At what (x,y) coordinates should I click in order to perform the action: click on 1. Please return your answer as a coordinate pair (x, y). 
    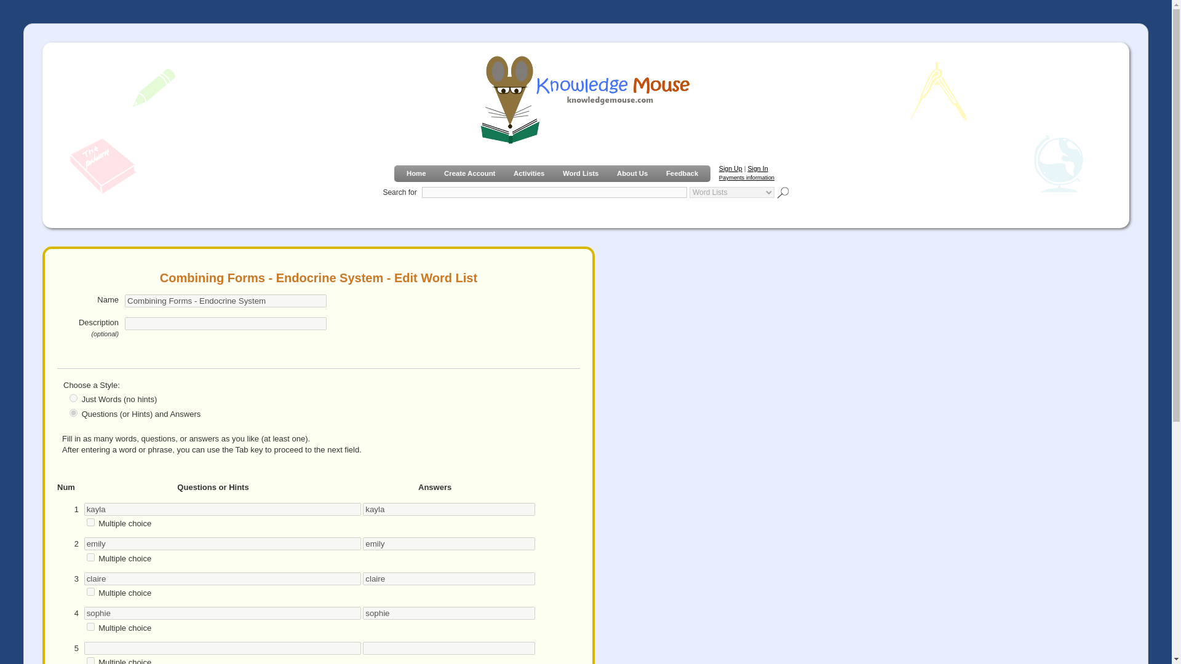
    Looking at the image, I should click on (90, 523).